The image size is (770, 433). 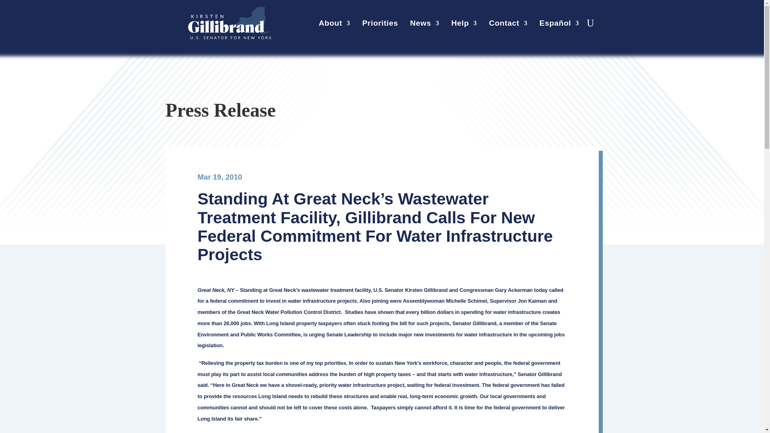 I want to click on Help, so click(x=464, y=25).